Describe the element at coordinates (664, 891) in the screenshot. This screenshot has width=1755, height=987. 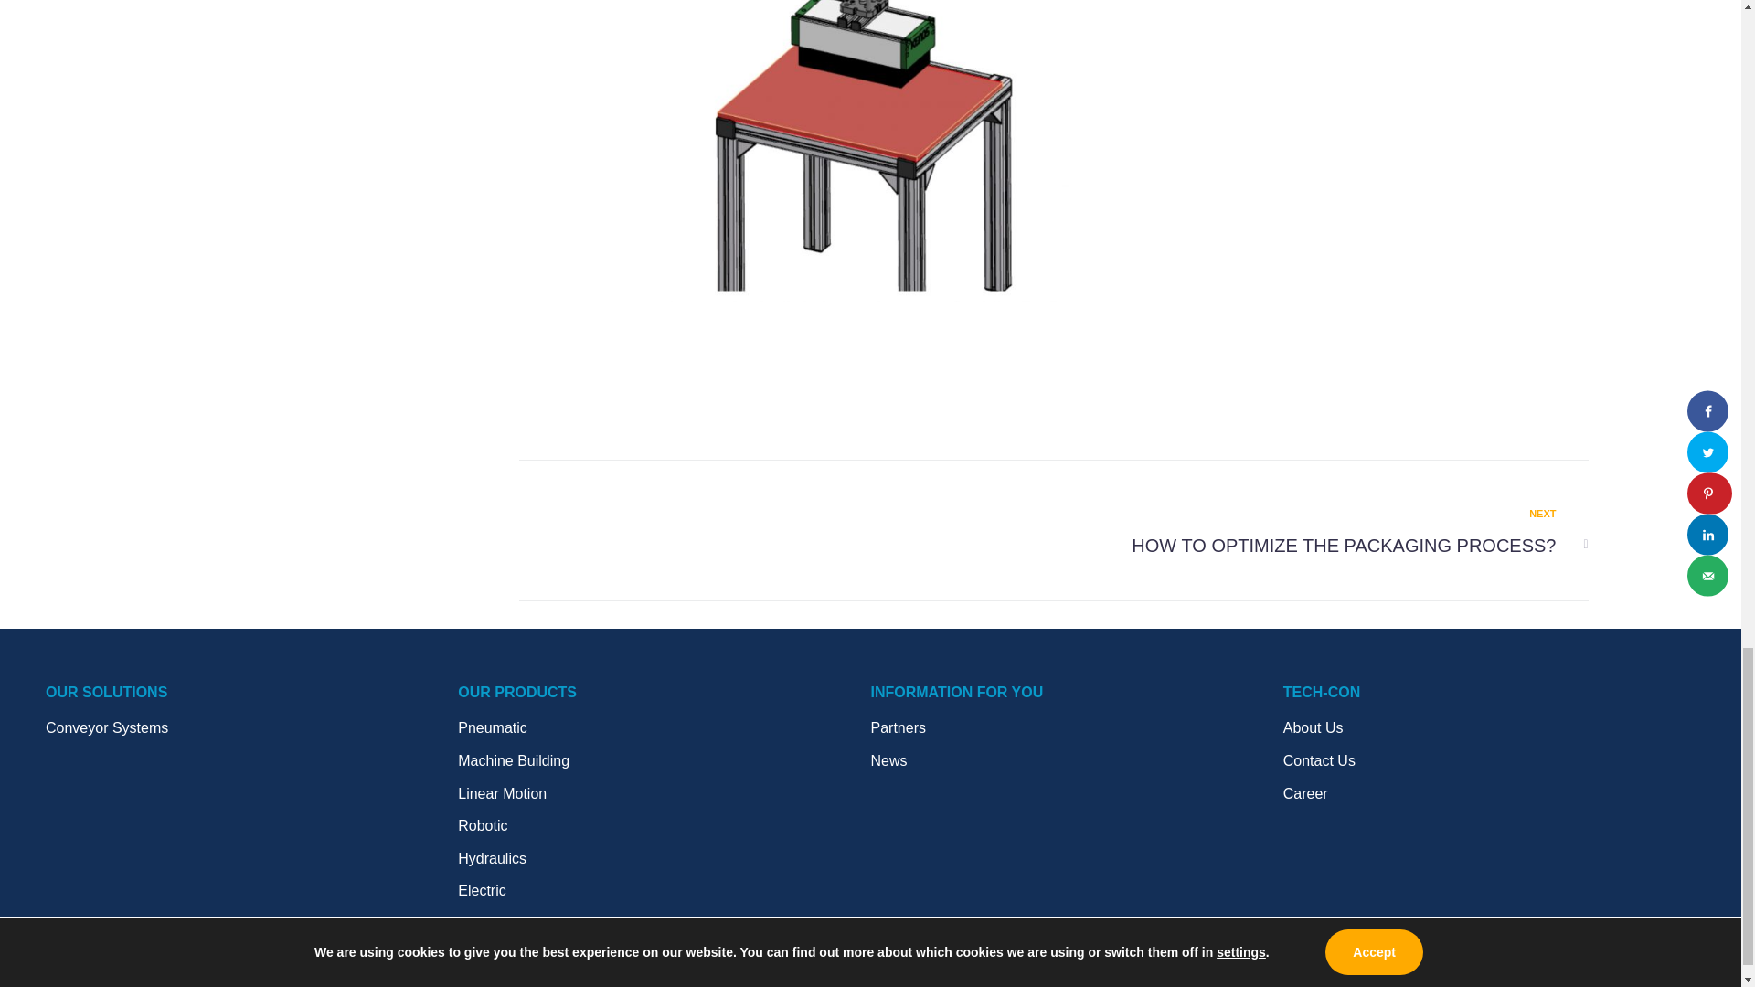
I see `Electric` at that location.